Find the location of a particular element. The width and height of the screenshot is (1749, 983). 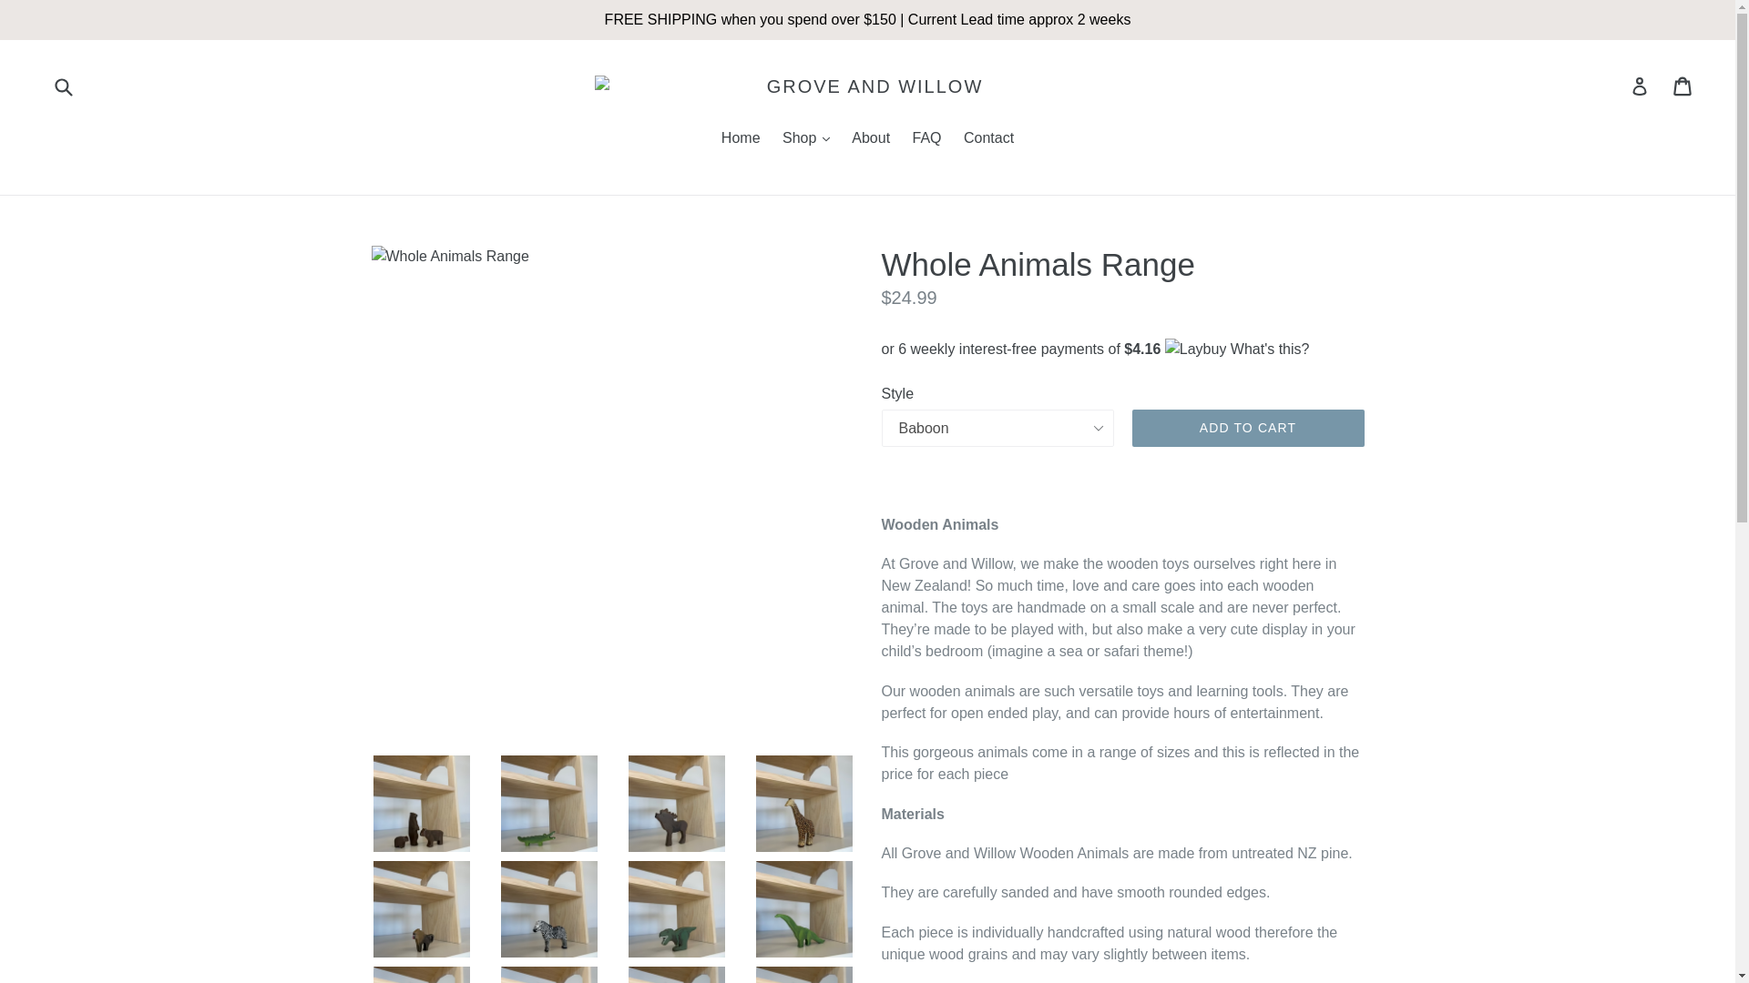

About is located at coordinates (871, 140).